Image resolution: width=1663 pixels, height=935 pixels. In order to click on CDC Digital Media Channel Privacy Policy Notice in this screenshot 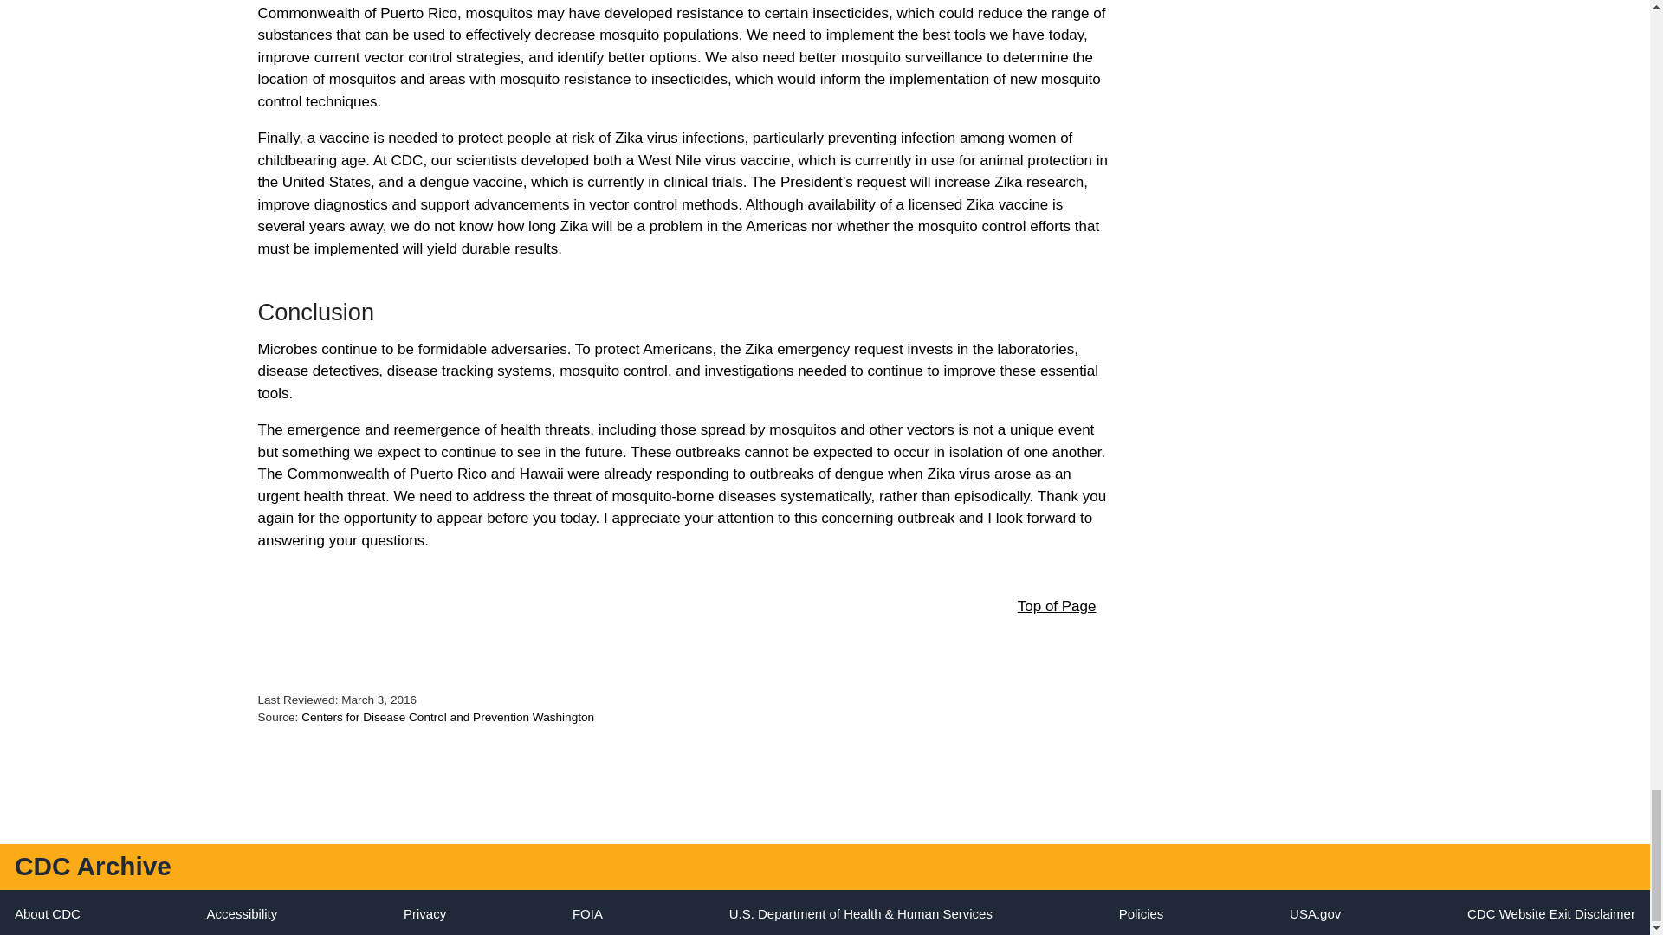, I will do `click(424, 912)`.